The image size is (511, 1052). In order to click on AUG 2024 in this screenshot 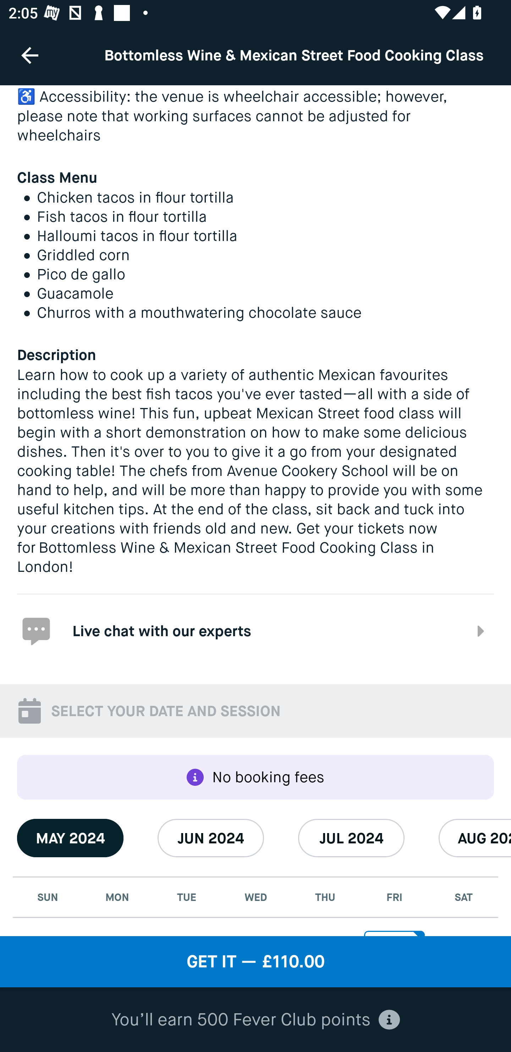, I will do `click(475, 838)`.